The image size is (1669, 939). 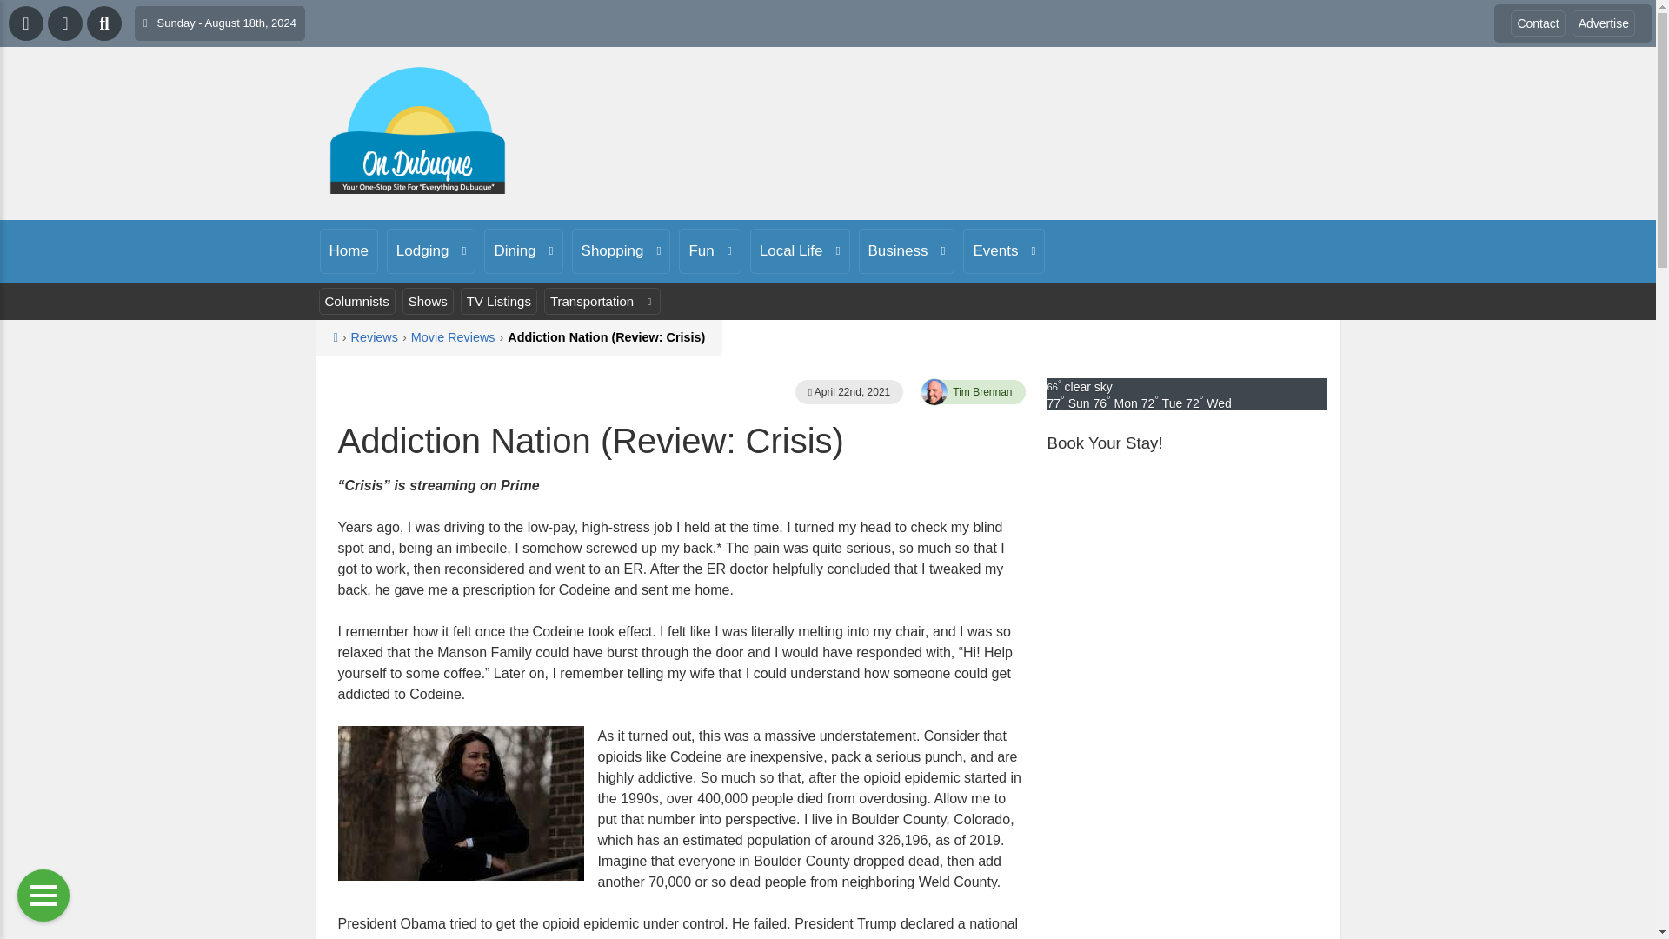 What do you see at coordinates (1603, 23) in the screenshot?
I see `Advertise` at bounding box center [1603, 23].